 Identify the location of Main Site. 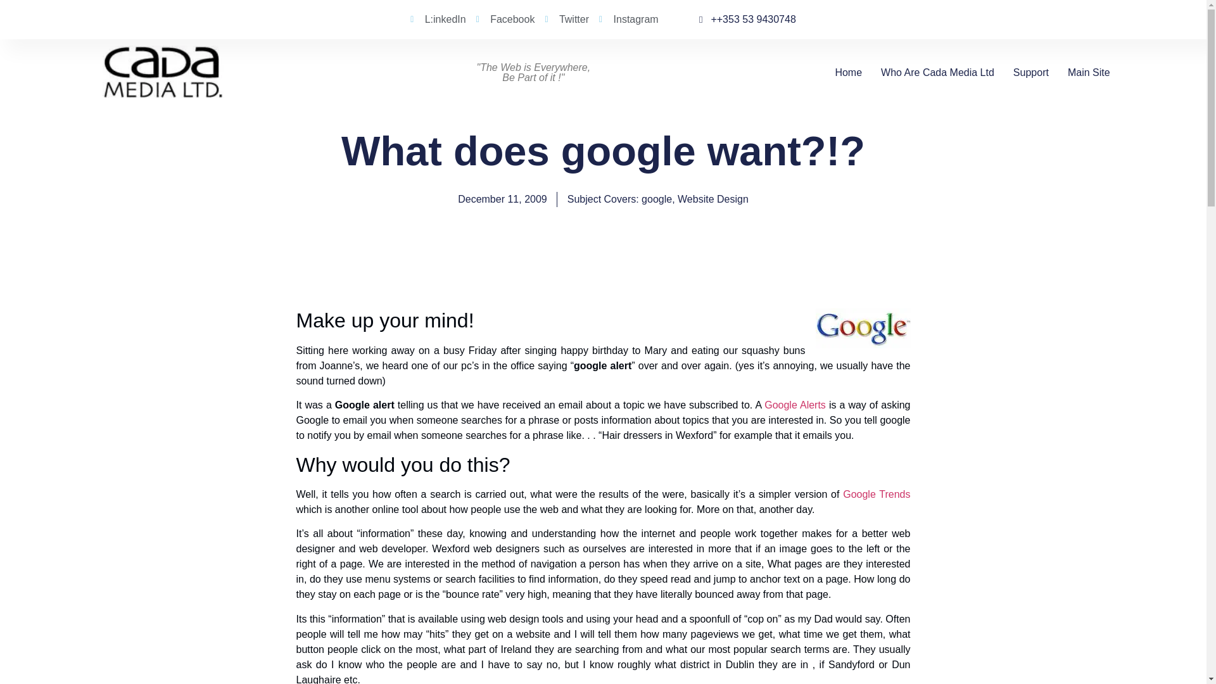
(1088, 72).